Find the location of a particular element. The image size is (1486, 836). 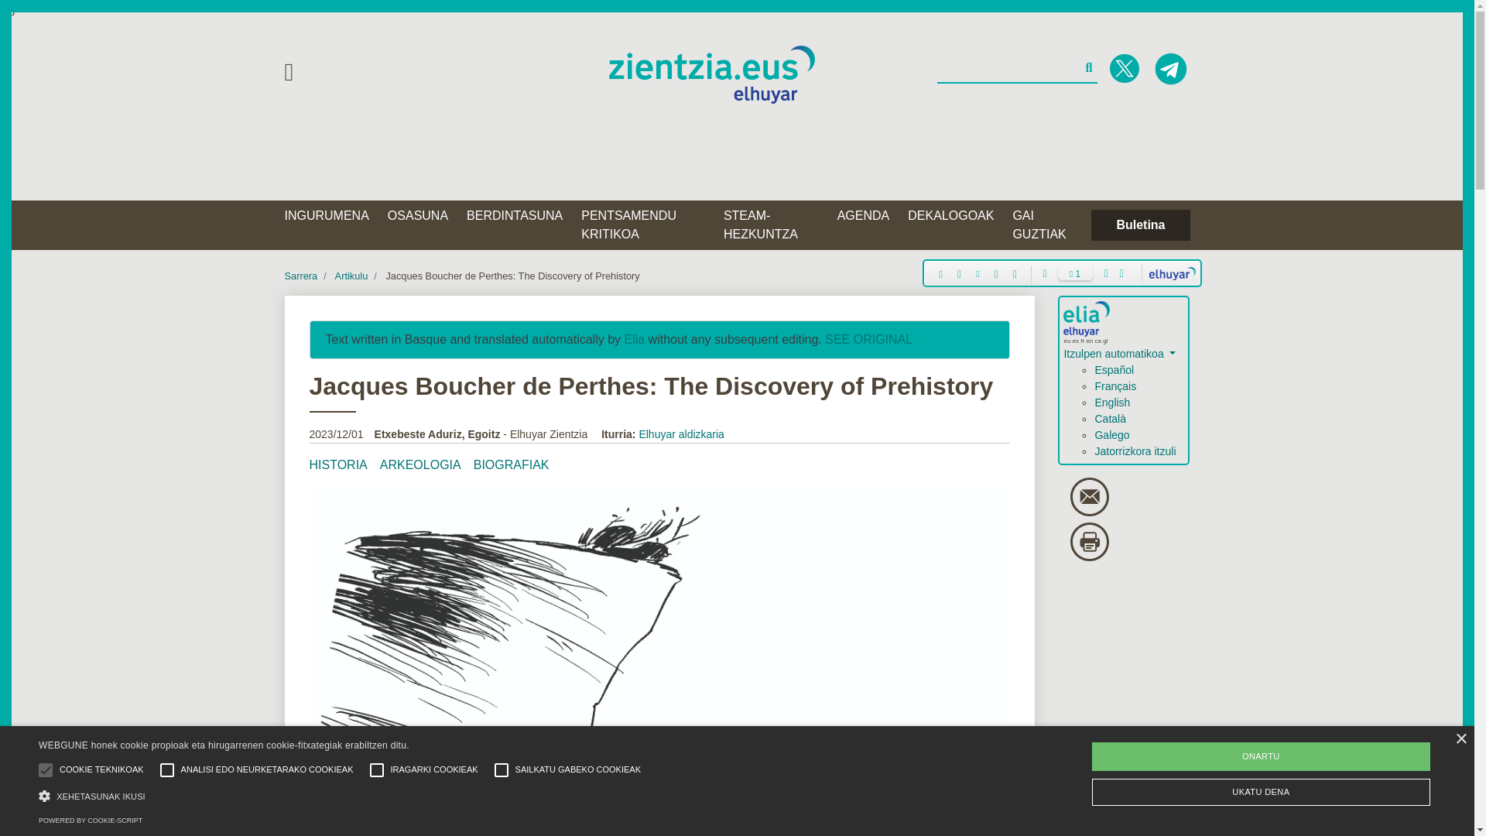

Twitter is located at coordinates (1125, 69).